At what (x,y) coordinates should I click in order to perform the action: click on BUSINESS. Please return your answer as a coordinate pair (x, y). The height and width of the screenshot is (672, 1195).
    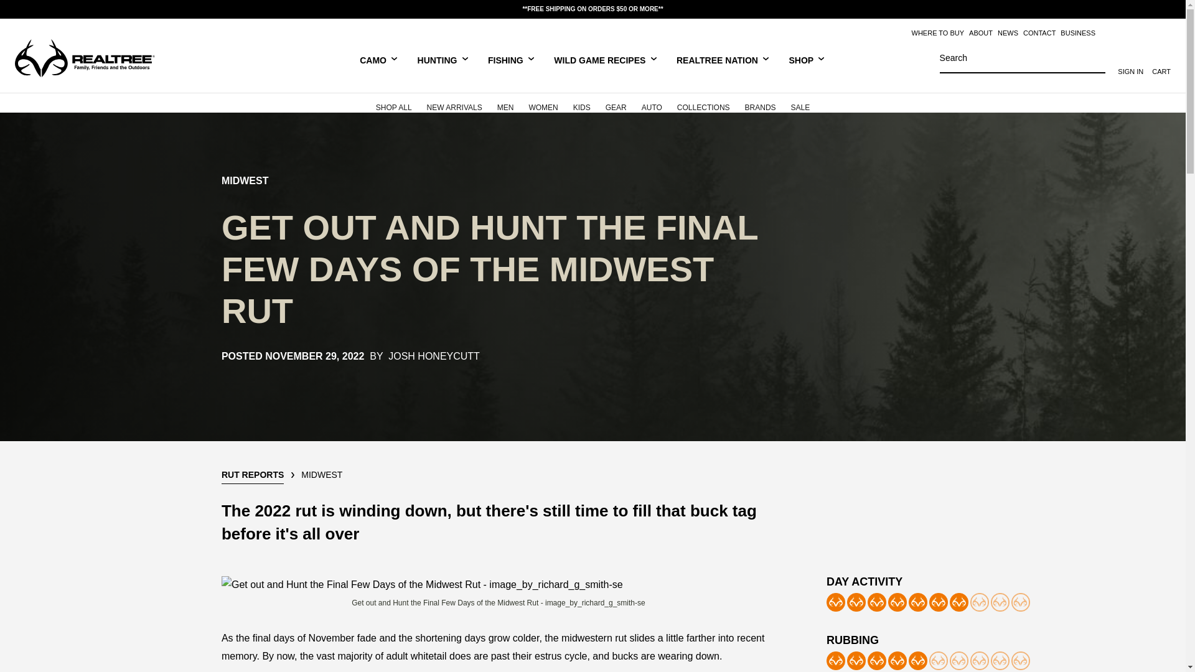
    Looking at the image, I should click on (1078, 33).